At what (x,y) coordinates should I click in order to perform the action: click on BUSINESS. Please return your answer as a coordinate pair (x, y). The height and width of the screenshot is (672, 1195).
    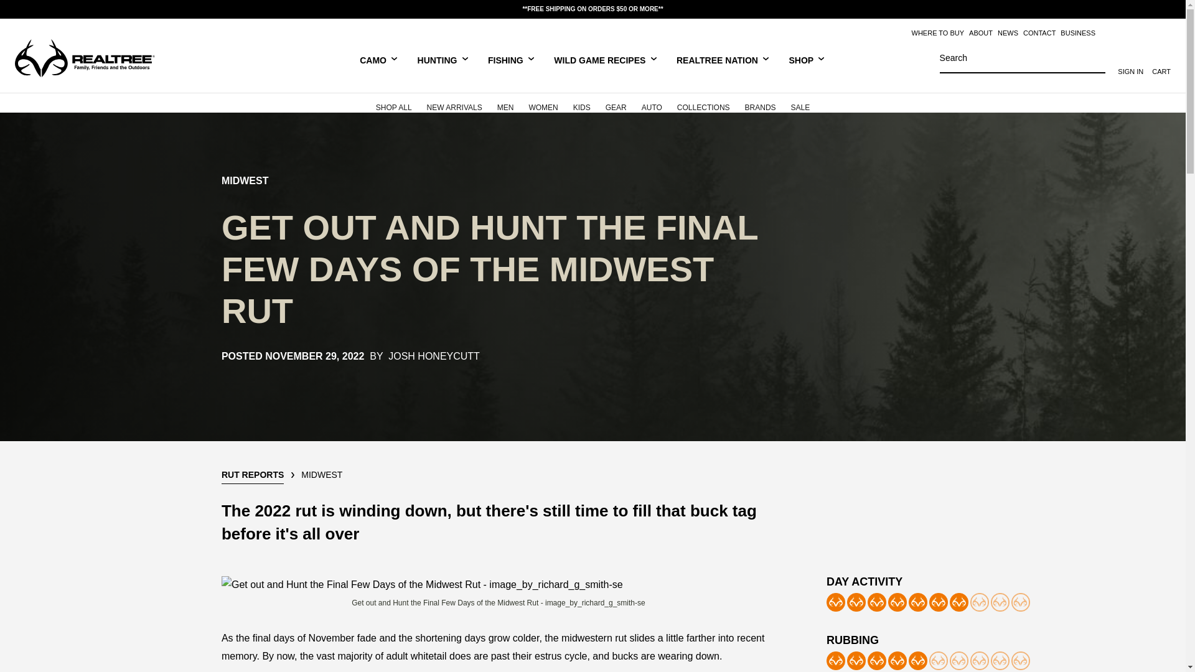
    Looking at the image, I should click on (1078, 33).